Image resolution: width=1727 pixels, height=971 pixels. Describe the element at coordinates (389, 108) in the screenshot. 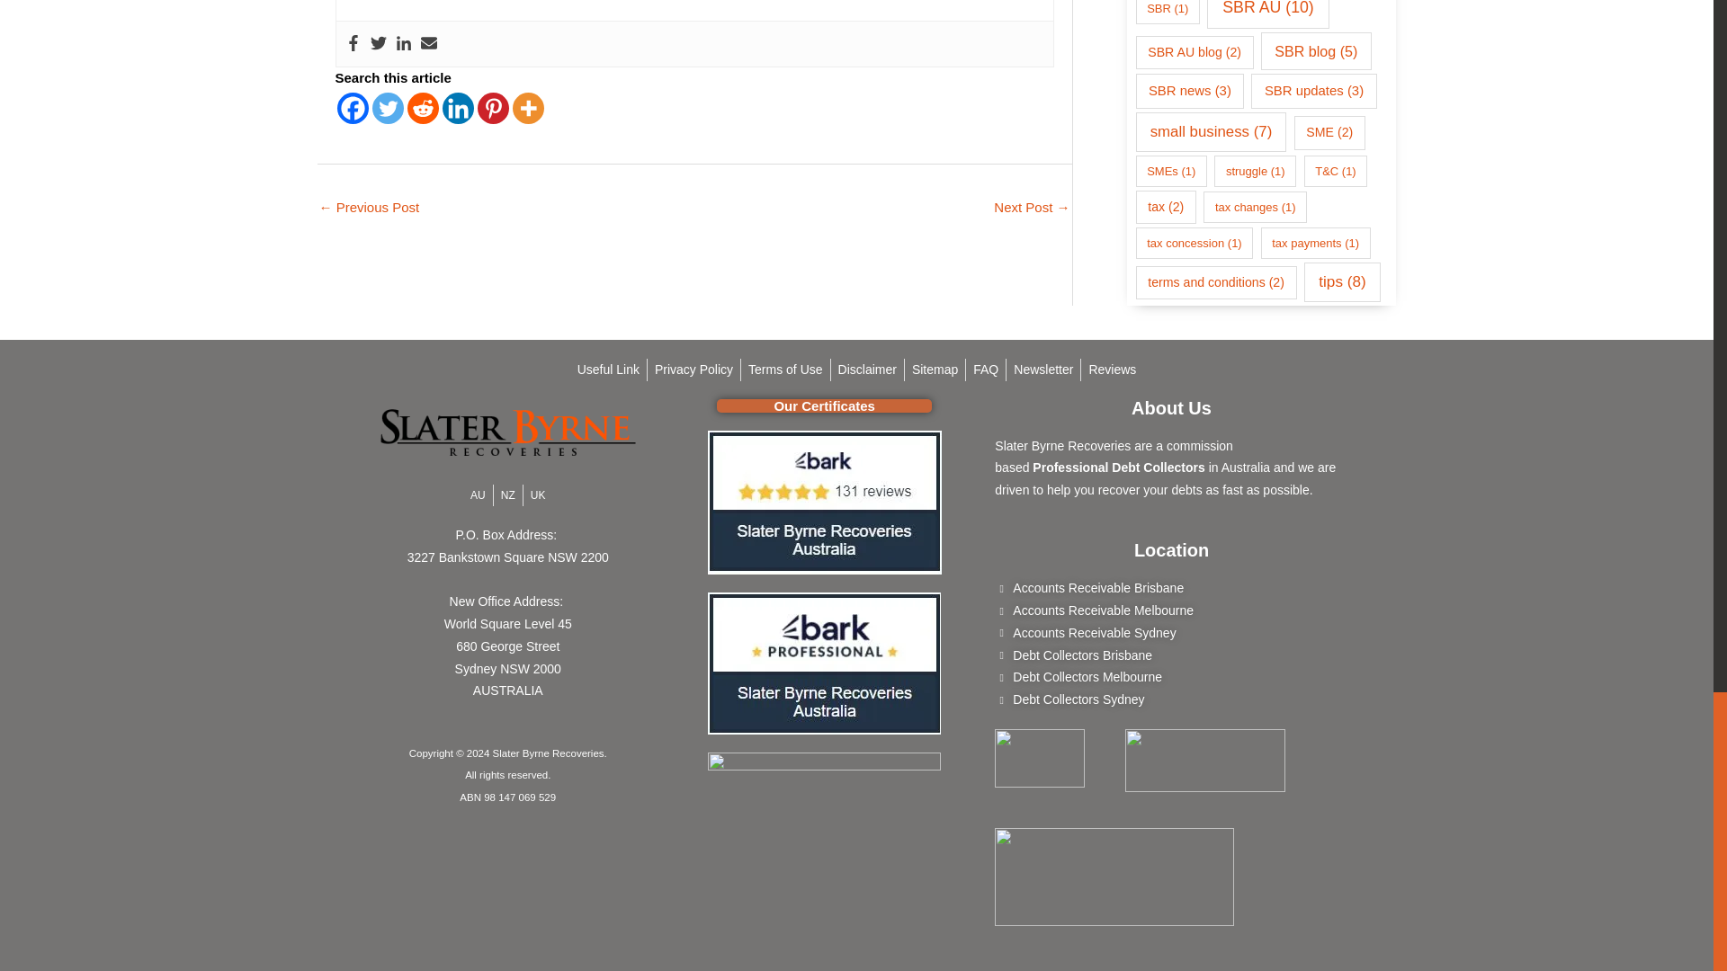

I see `Twitter` at that location.